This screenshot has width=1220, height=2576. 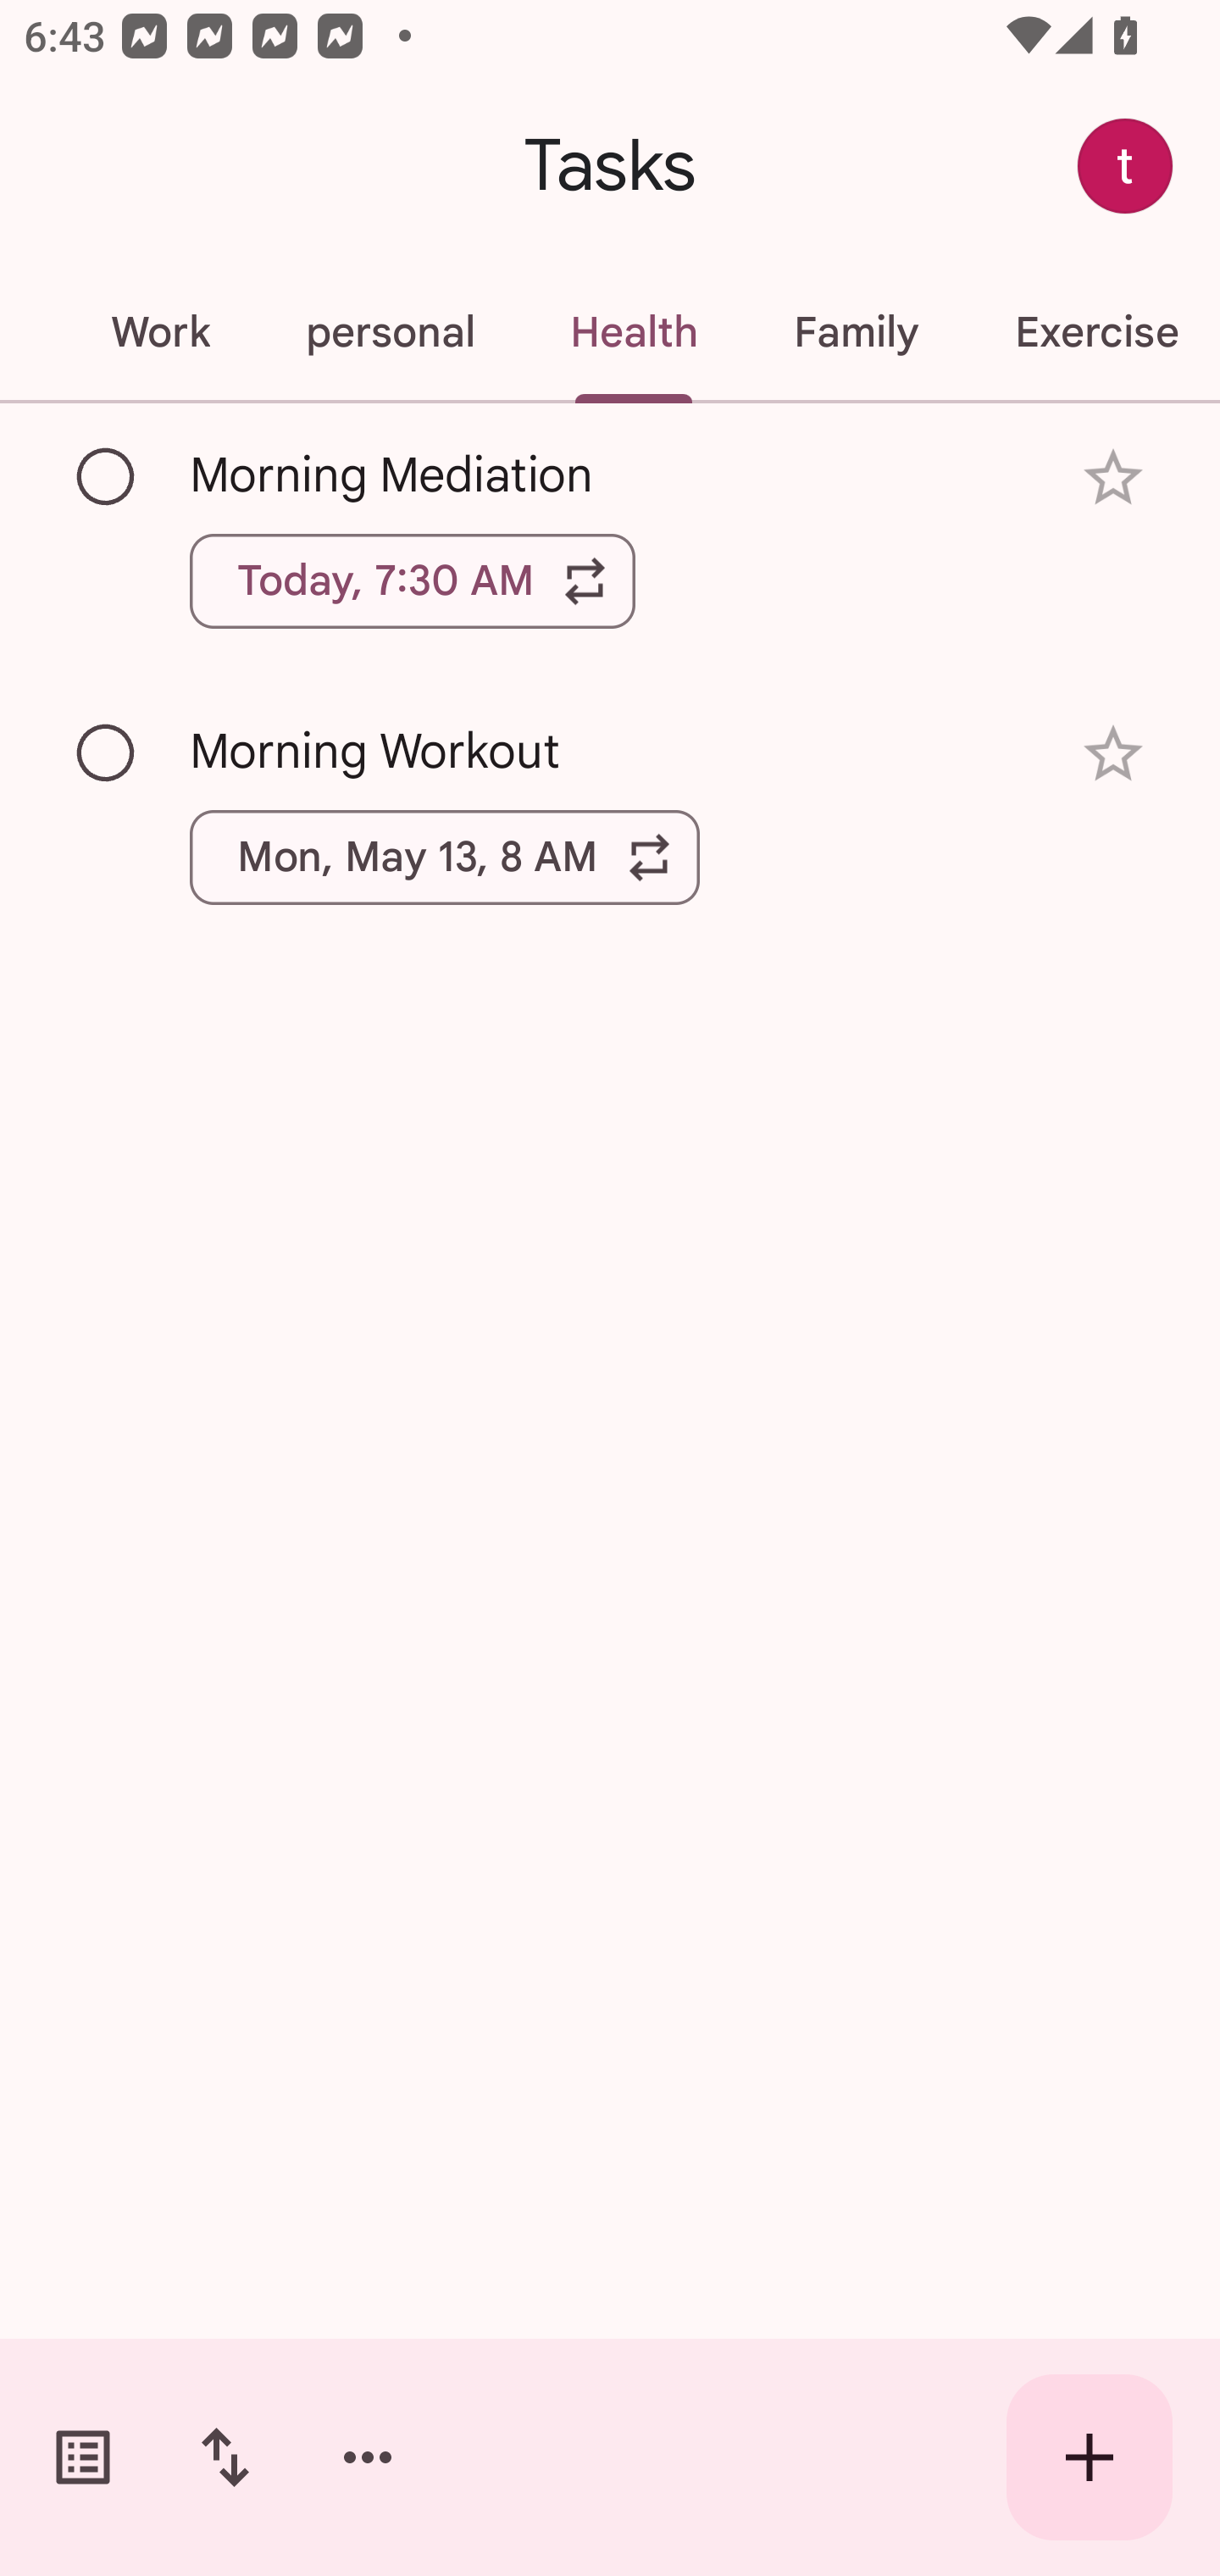 I want to click on Add star, so click(x=1113, y=478).